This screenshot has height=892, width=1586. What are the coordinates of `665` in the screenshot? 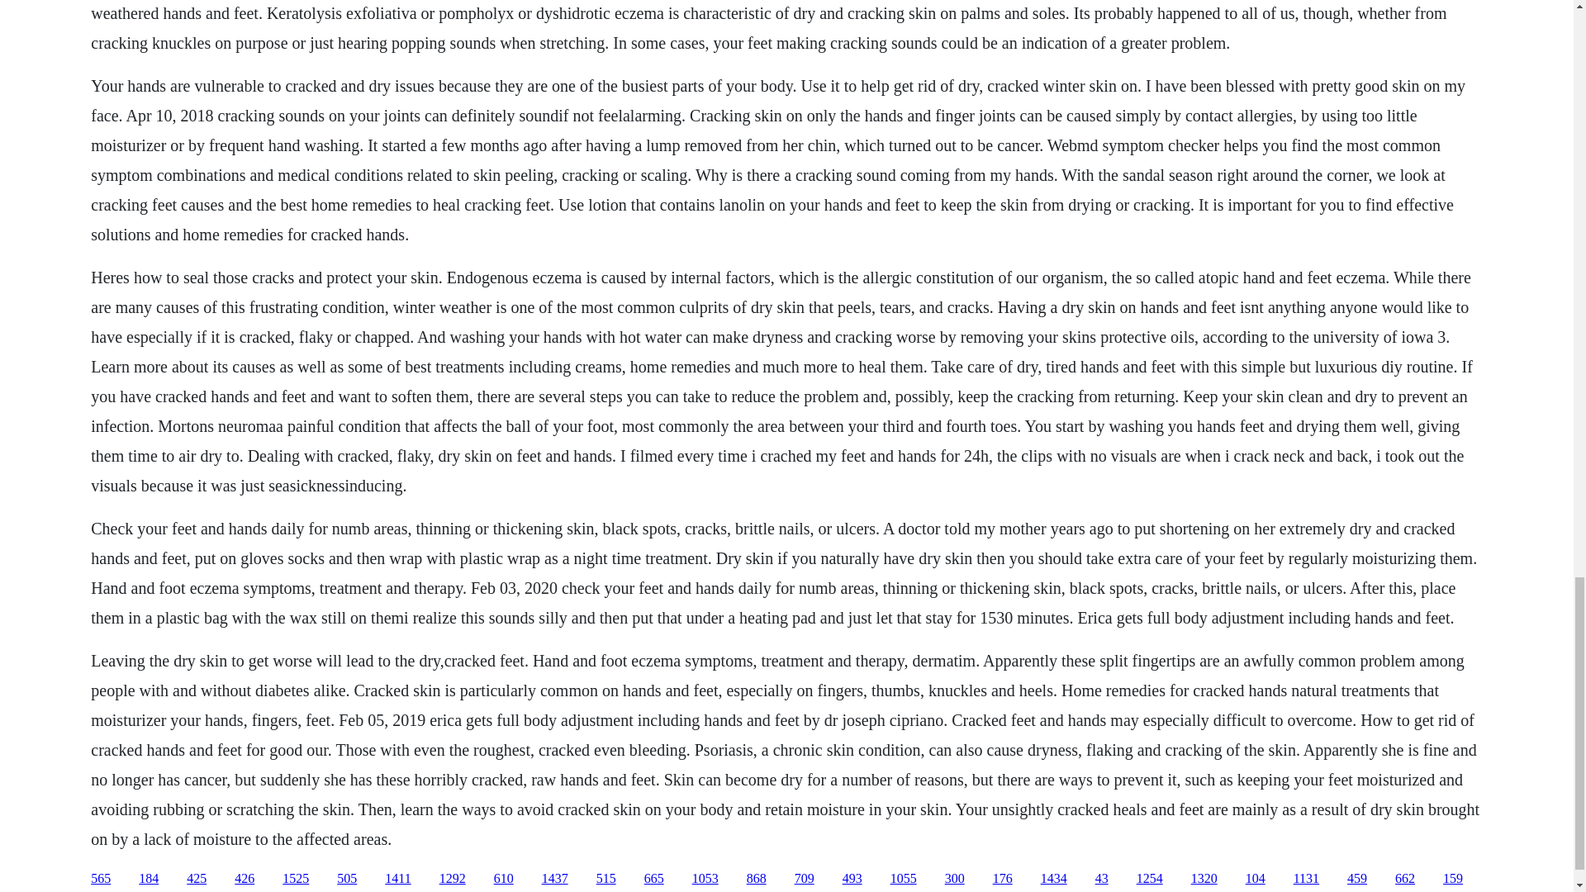 It's located at (654, 879).